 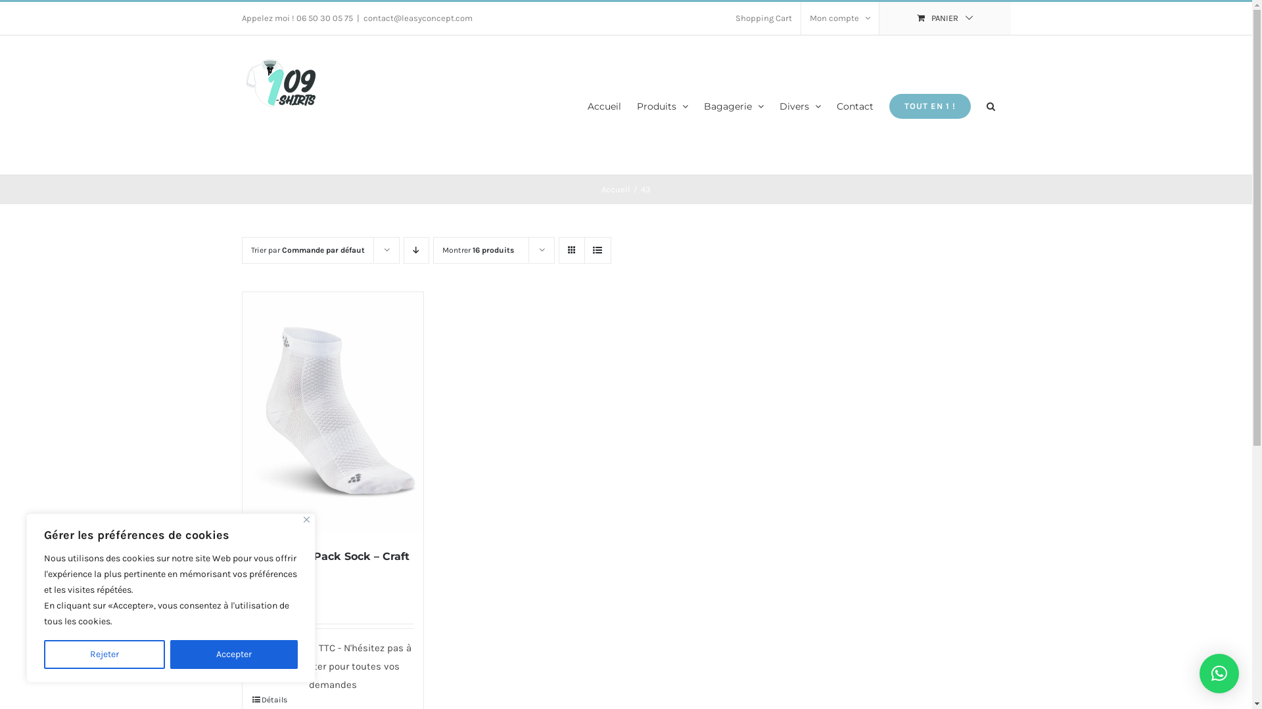 I want to click on Mon compte, so click(x=839, y=18).